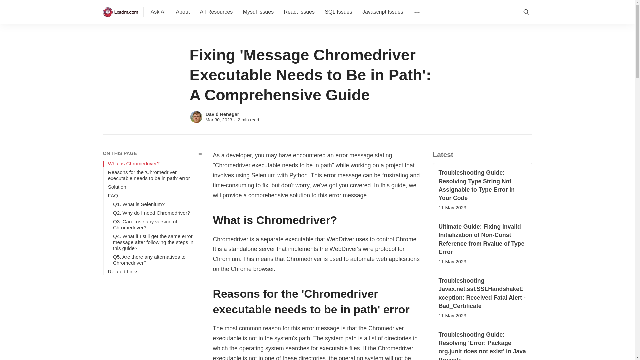 The width and height of the screenshot is (640, 360). Describe the element at coordinates (152, 153) in the screenshot. I see `ON THIS PAGE` at that location.